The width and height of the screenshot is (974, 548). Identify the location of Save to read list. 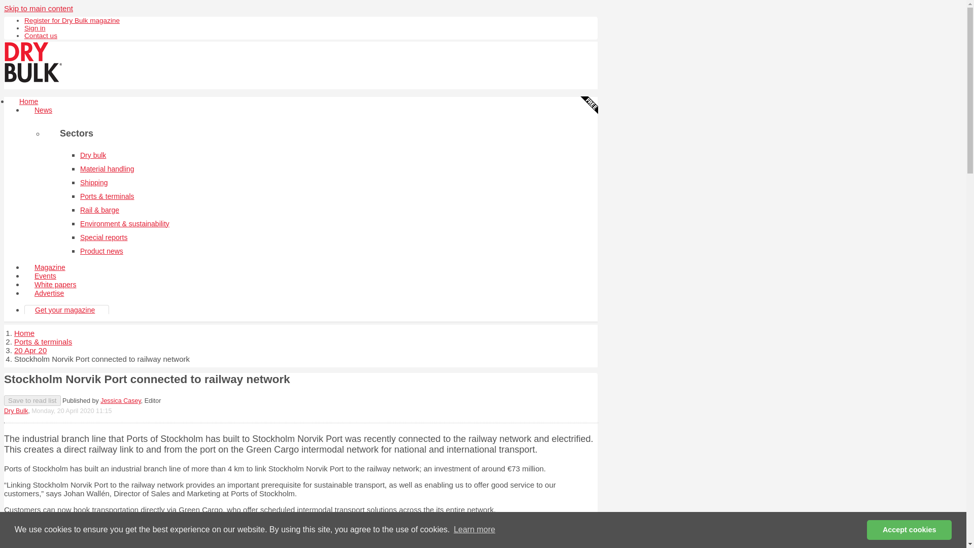
(32, 400).